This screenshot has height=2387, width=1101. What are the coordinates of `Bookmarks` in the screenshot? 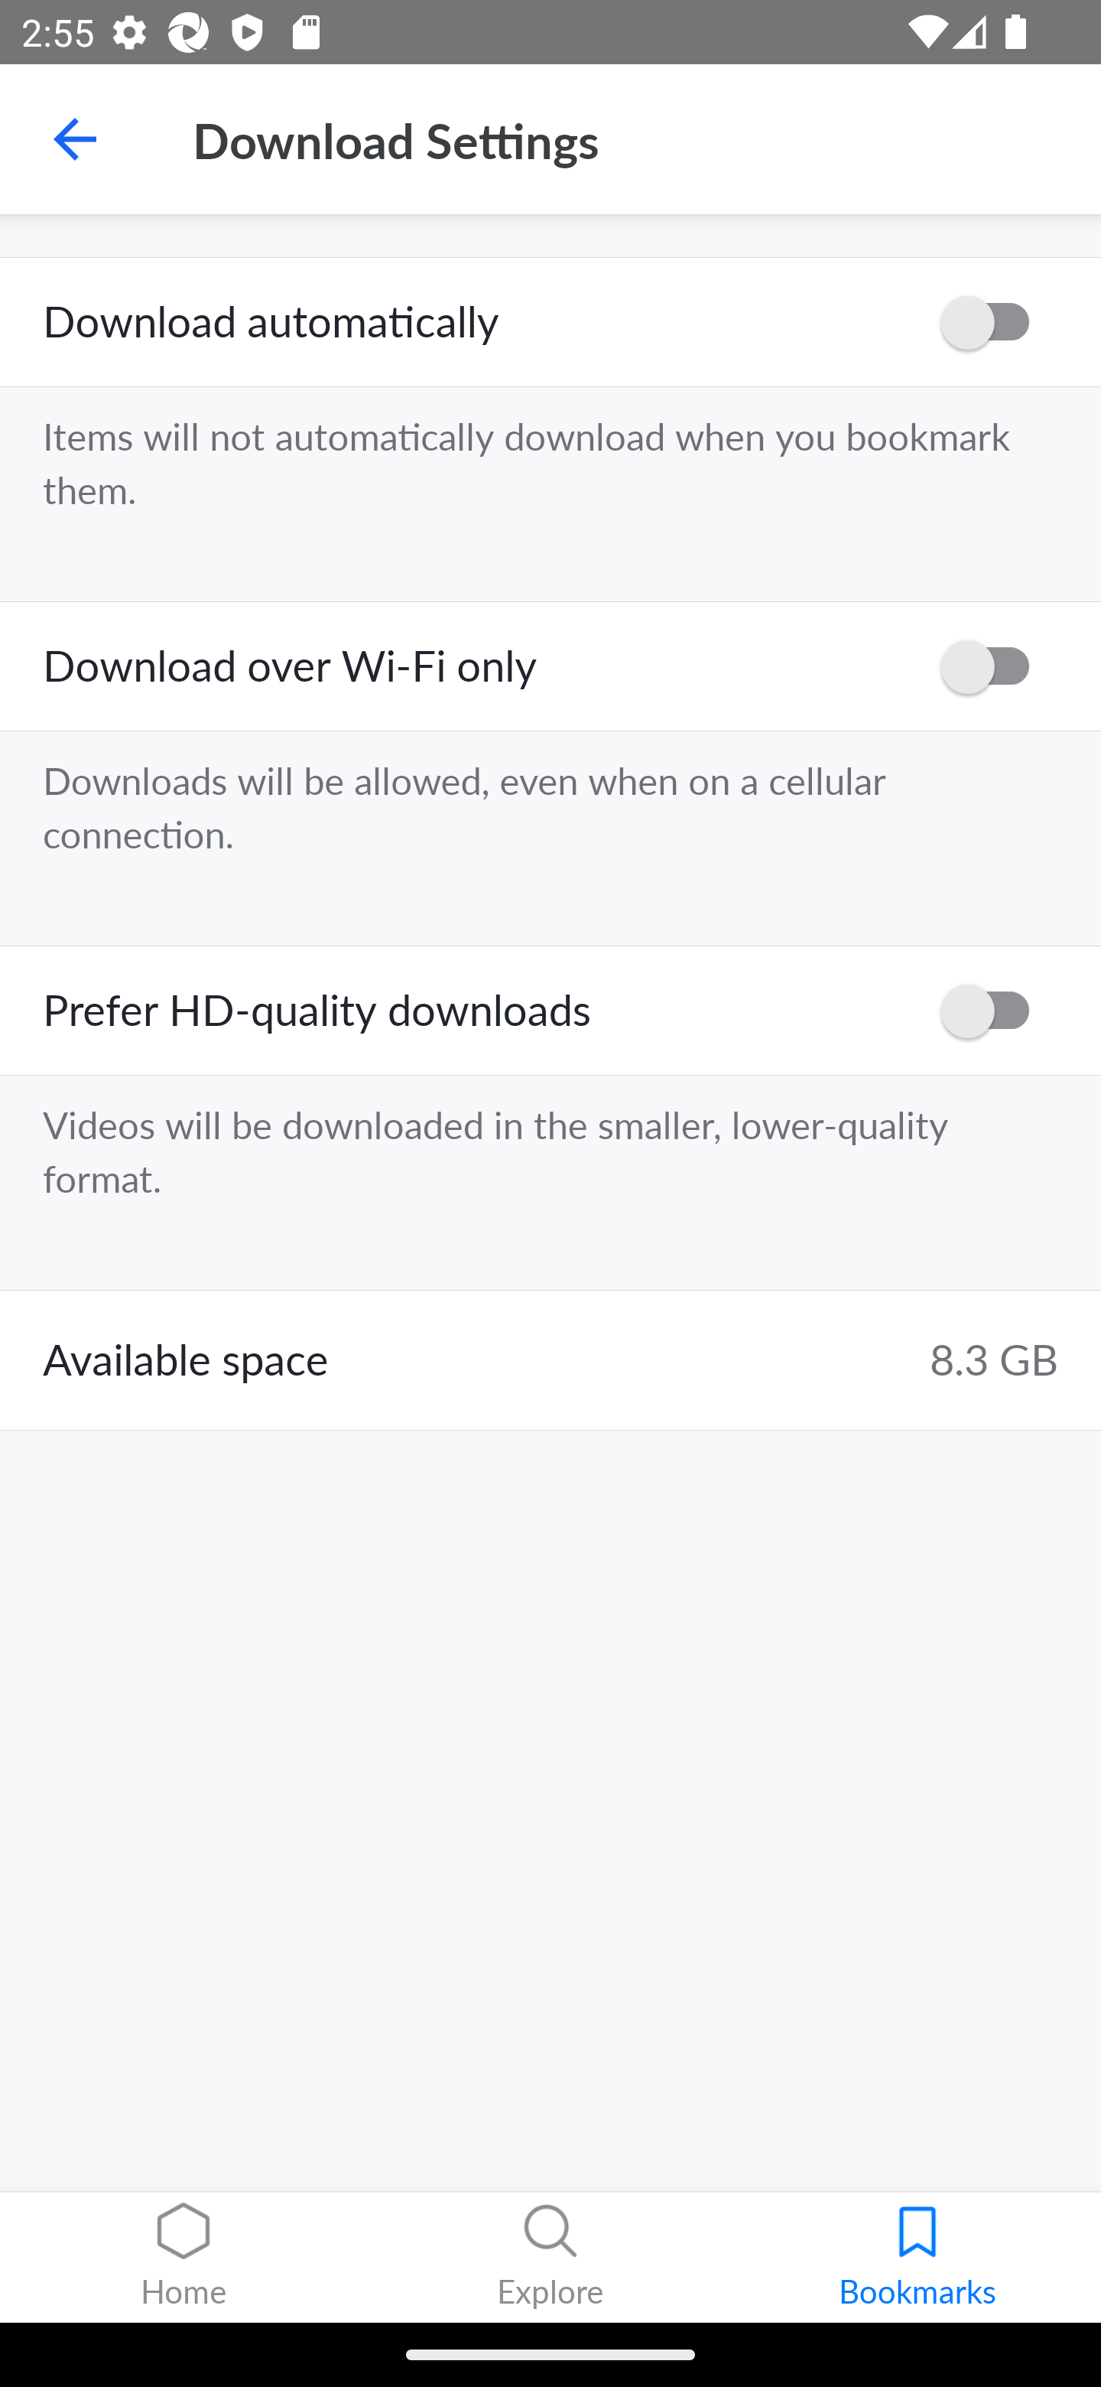 It's located at (917, 2258).